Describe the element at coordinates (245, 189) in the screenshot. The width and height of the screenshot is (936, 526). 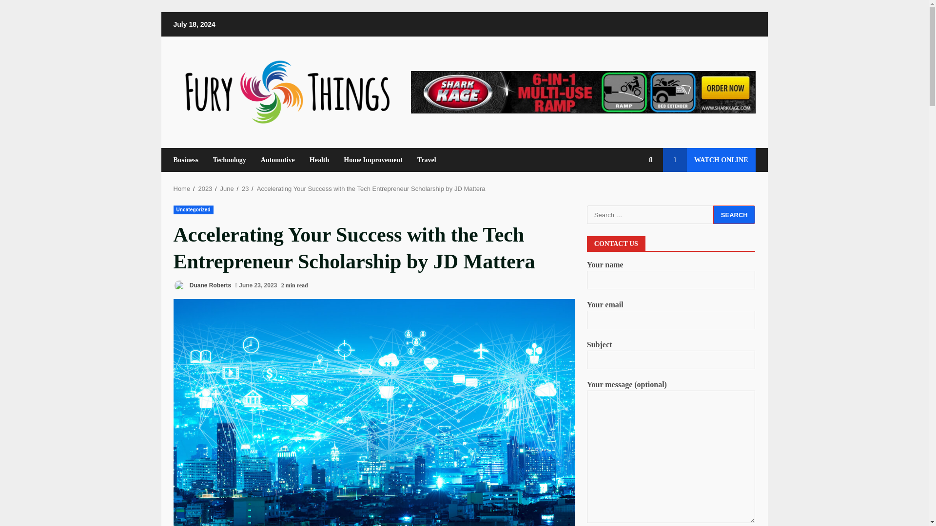
I see `23` at that location.